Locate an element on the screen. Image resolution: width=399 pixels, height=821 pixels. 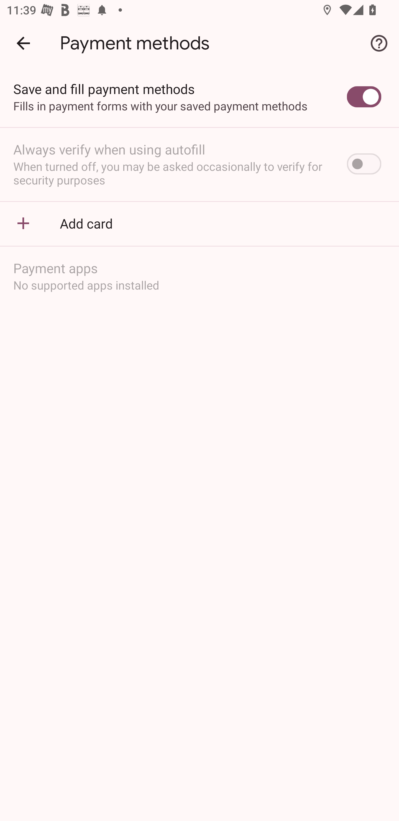
Payment apps No supported apps installed is located at coordinates (199, 276).